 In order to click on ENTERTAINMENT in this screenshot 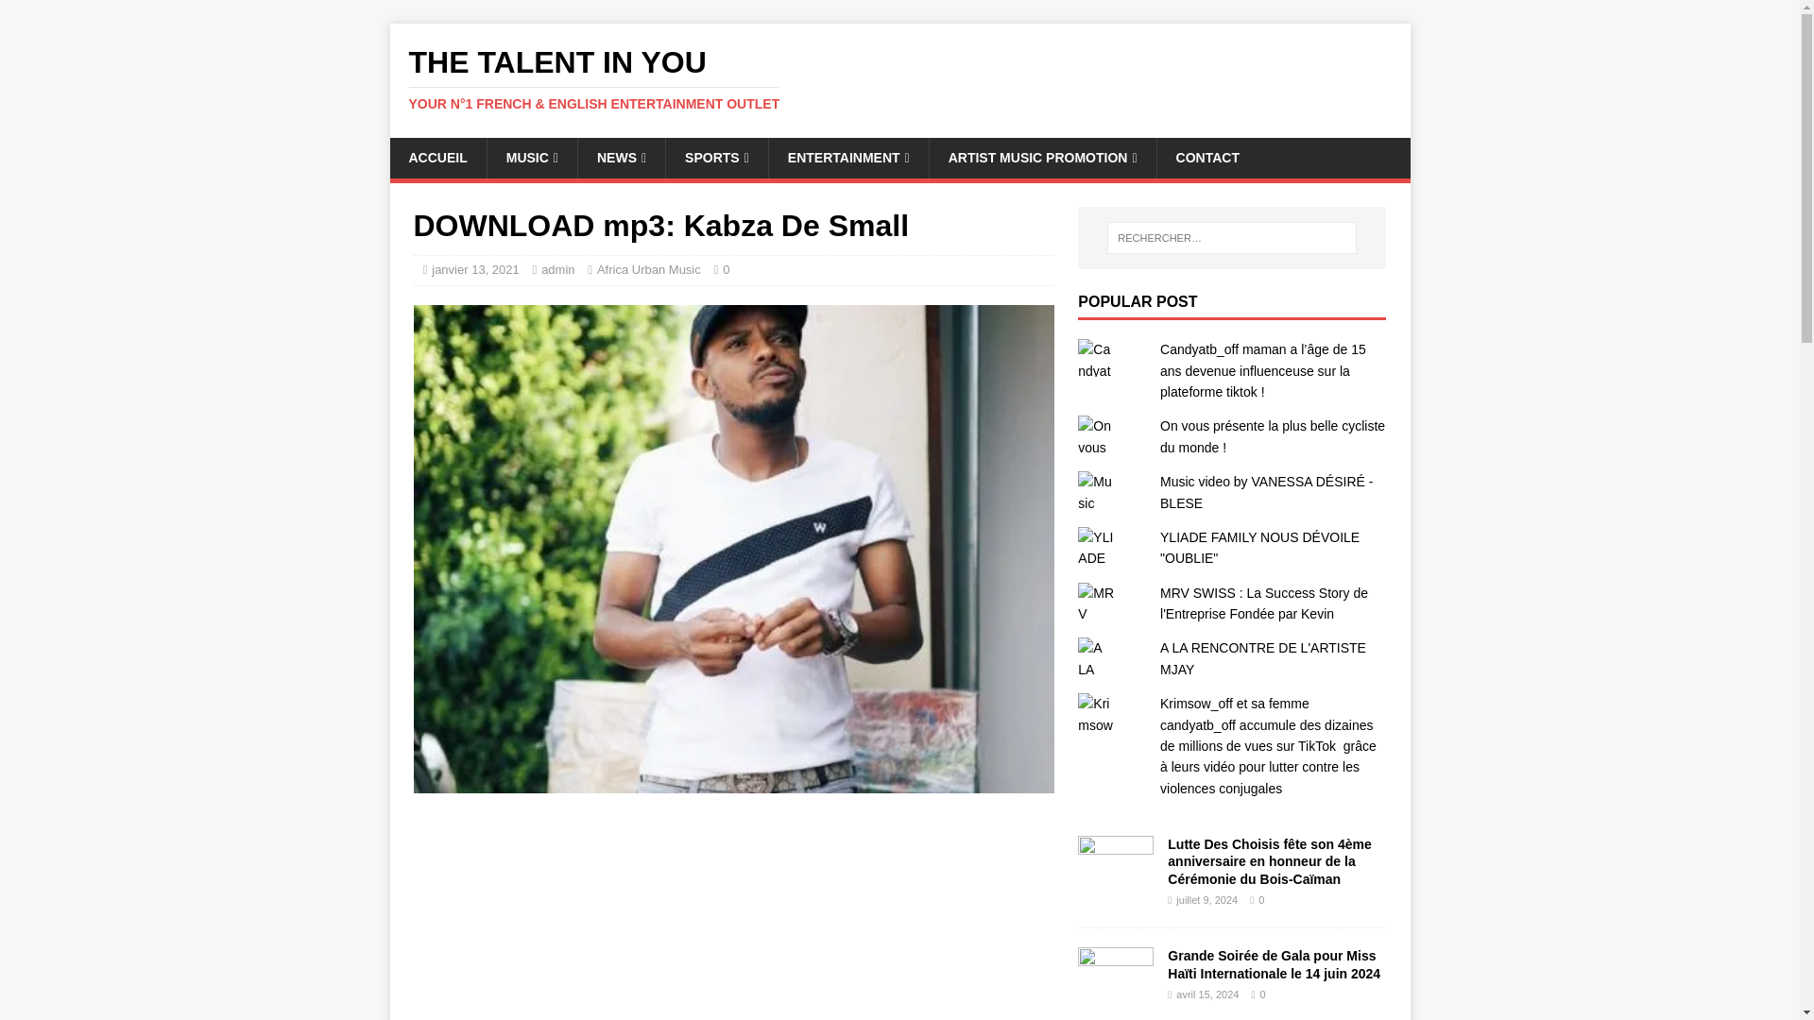, I will do `click(848, 157)`.